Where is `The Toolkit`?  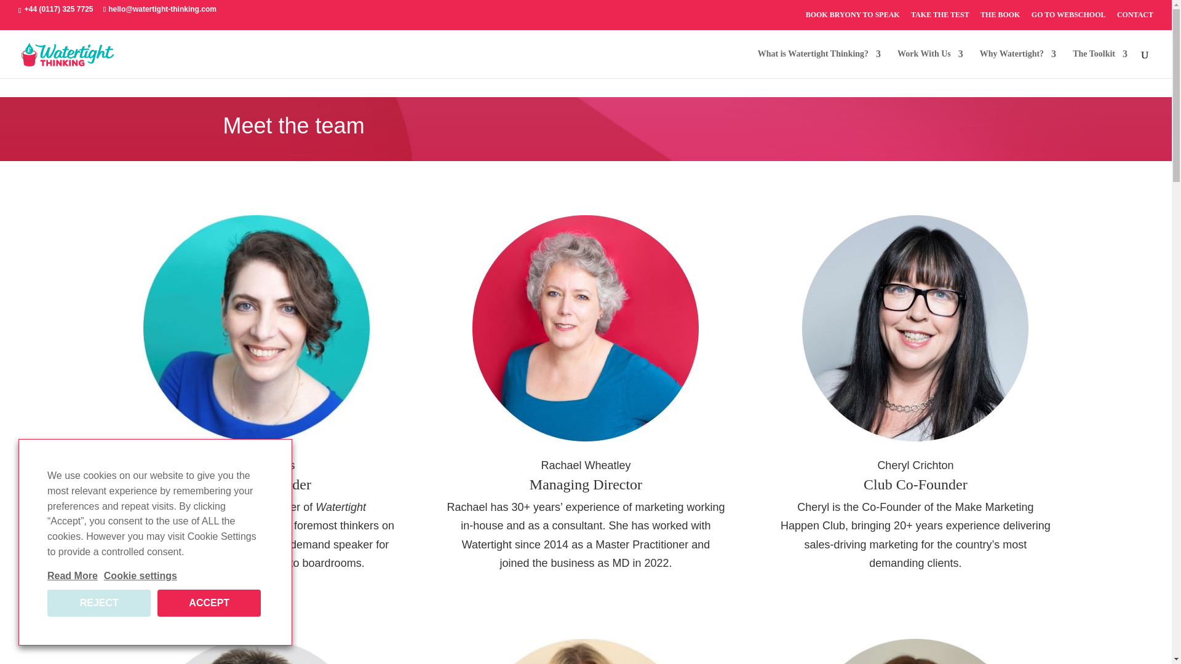 The Toolkit is located at coordinates (1100, 64).